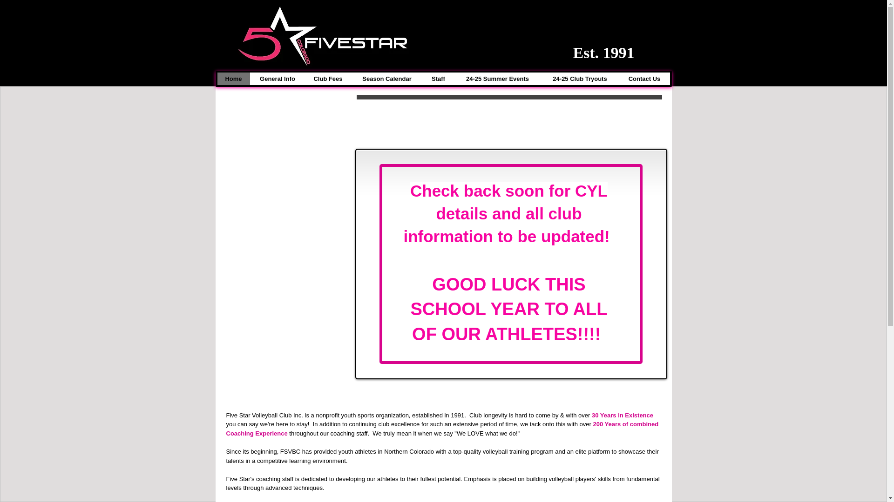 This screenshot has height=502, width=894. I want to click on General Info, so click(277, 78).